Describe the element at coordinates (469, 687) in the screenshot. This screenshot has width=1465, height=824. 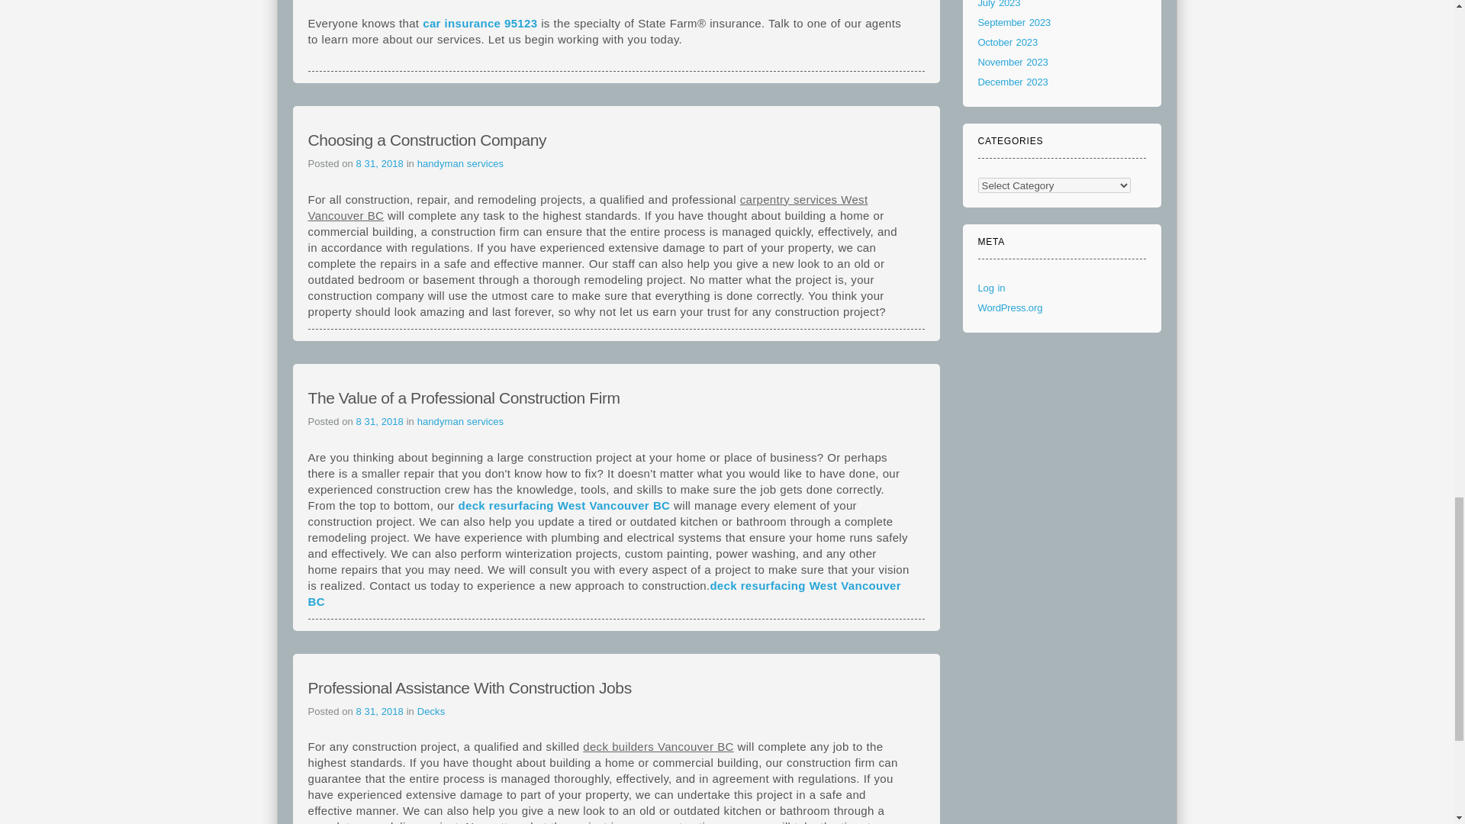
I see `Professional Assistance With Construction Jobs` at that location.